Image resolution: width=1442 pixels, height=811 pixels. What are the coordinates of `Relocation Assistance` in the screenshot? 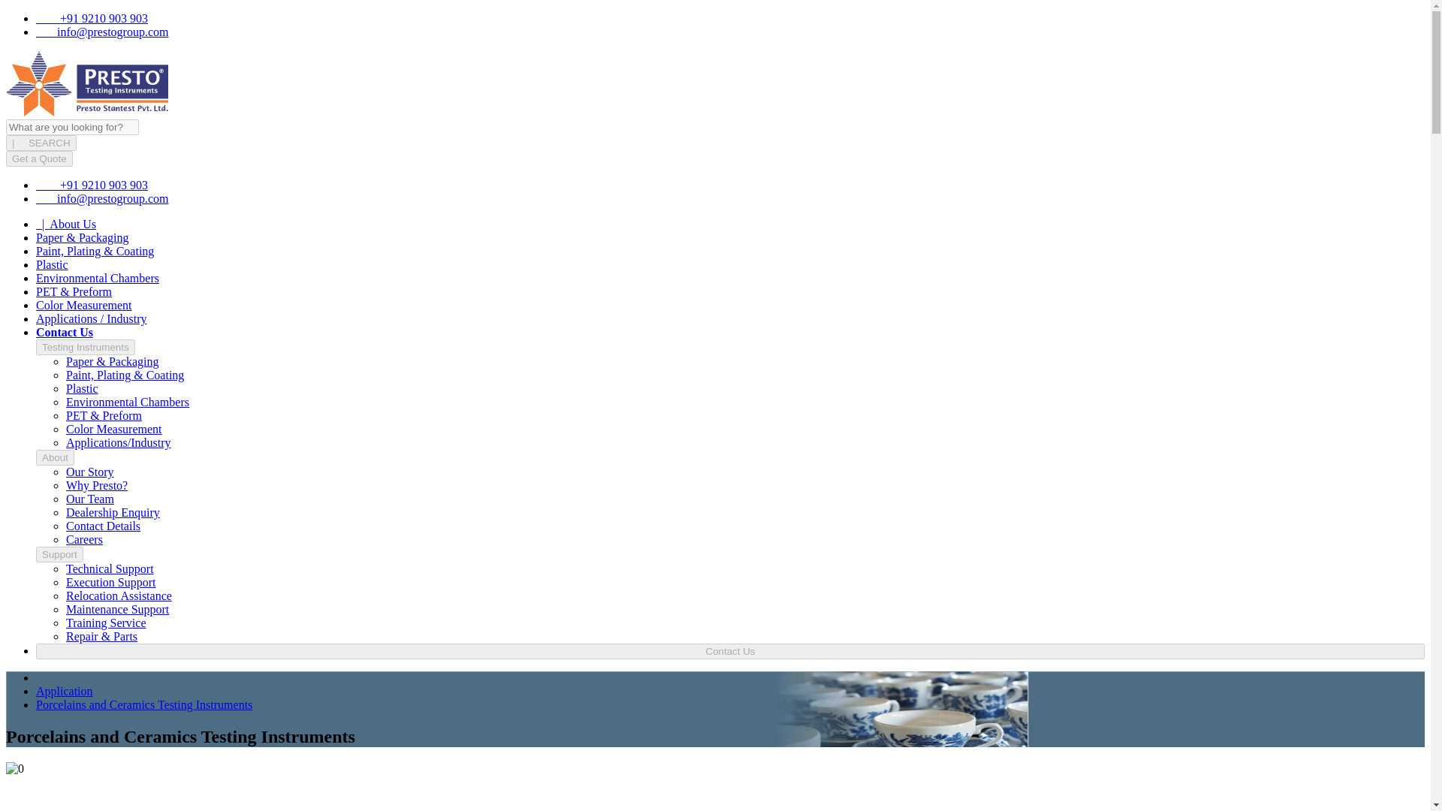 It's located at (119, 596).